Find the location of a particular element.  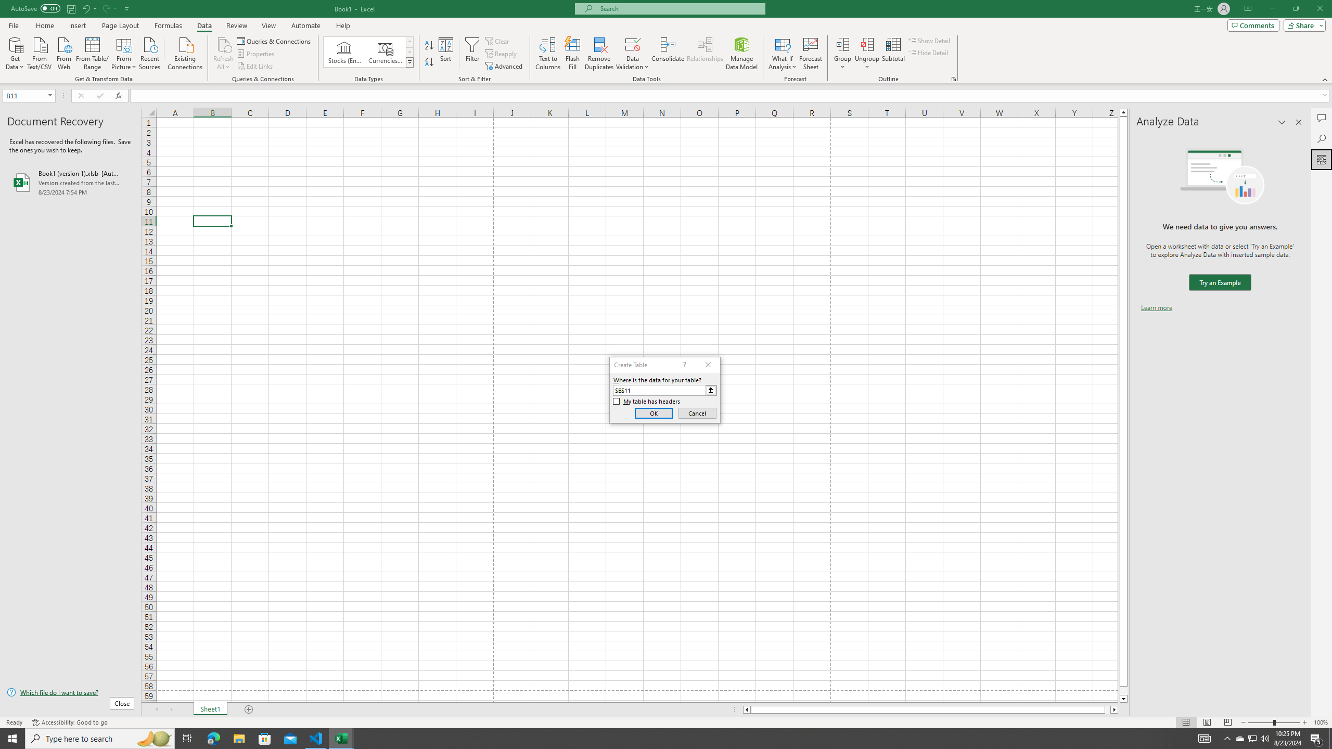

Text to Columns... is located at coordinates (548, 54).